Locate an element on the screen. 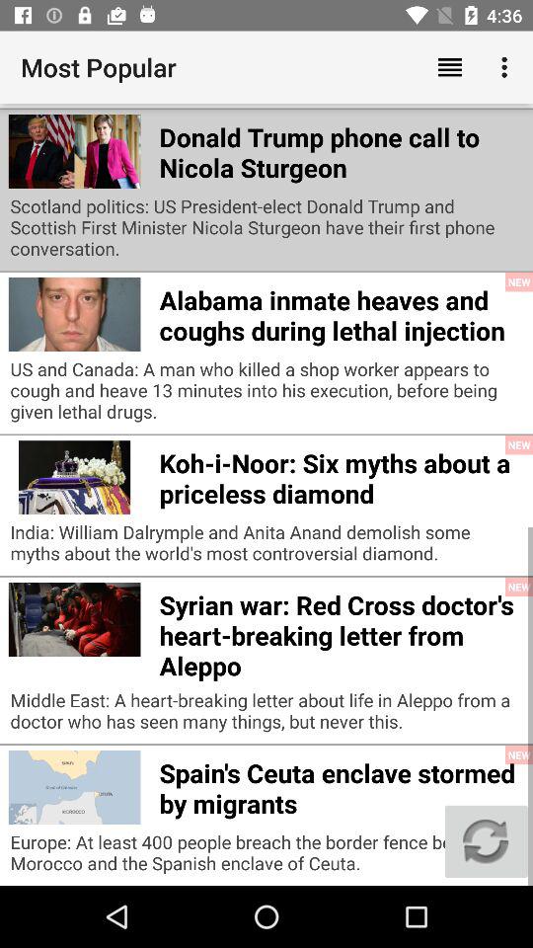 The width and height of the screenshot is (533, 948). select app above us and canada item is located at coordinates (342, 312).